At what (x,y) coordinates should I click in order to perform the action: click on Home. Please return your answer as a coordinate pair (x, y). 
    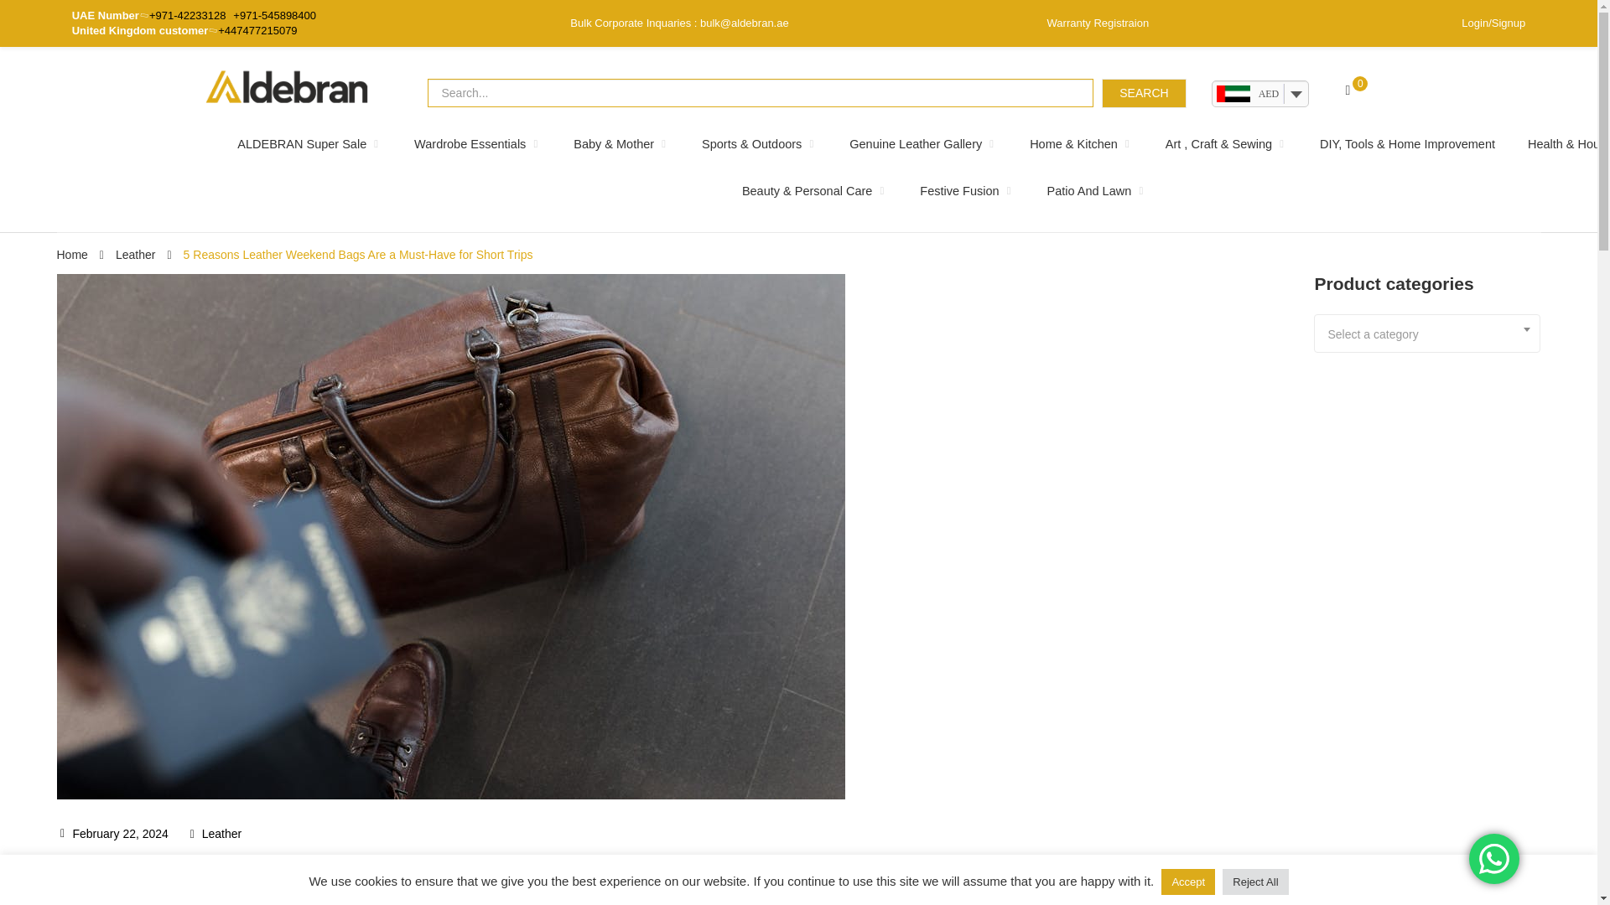
    Looking at the image, I should click on (72, 255).